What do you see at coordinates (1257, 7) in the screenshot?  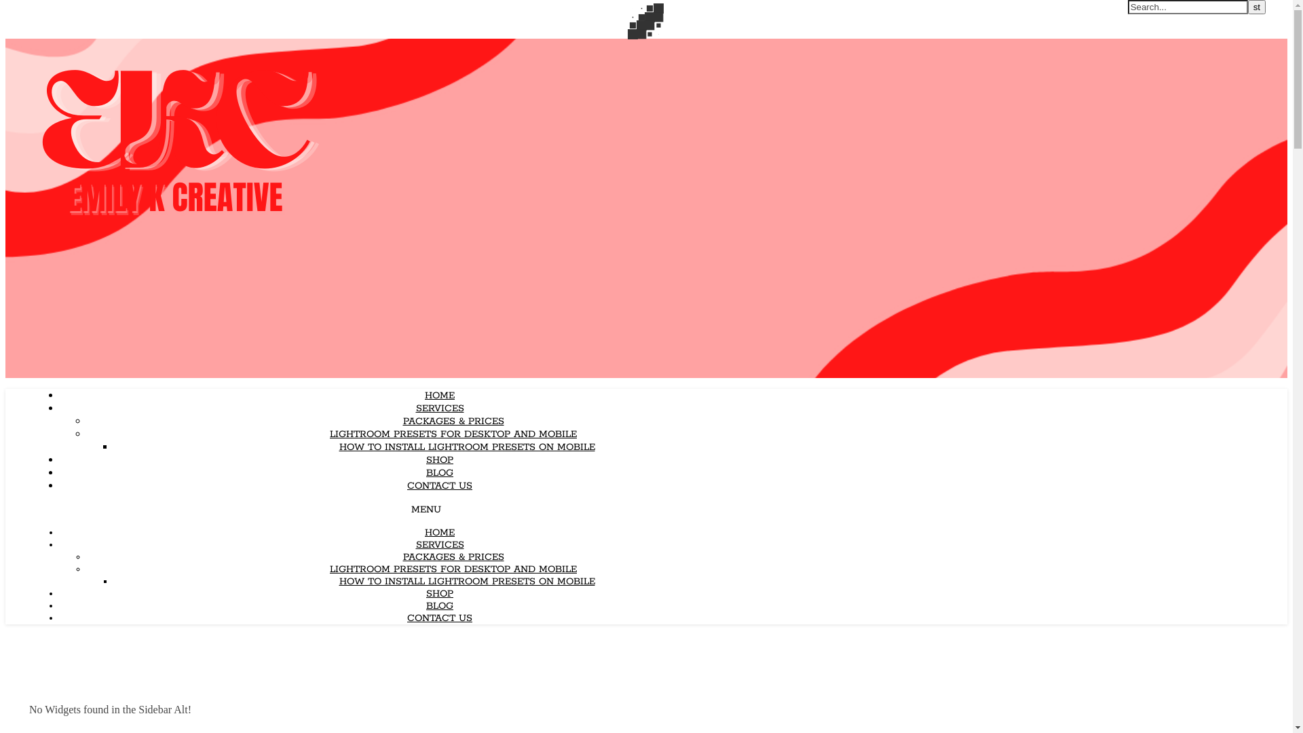 I see `st` at bounding box center [1257, 7].